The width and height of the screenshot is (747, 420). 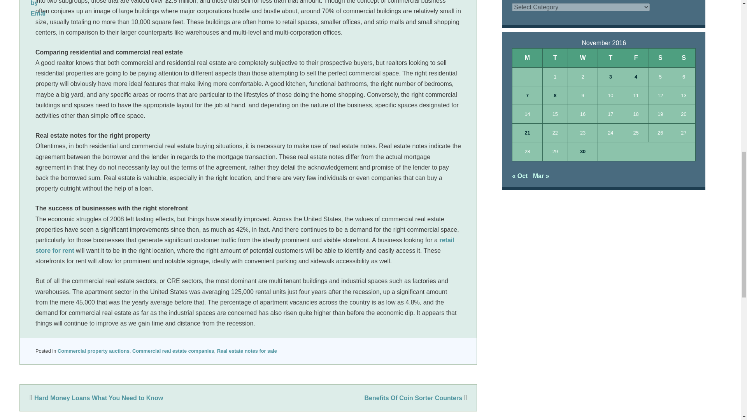 I want to click on Monday, so click(x=527, y=58).